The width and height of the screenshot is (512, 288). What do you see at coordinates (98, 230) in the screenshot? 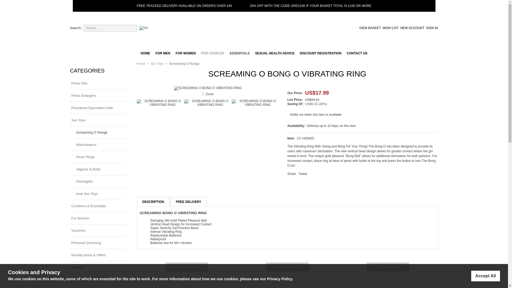
I see `Vouchers` at bounding box center [98, 230].